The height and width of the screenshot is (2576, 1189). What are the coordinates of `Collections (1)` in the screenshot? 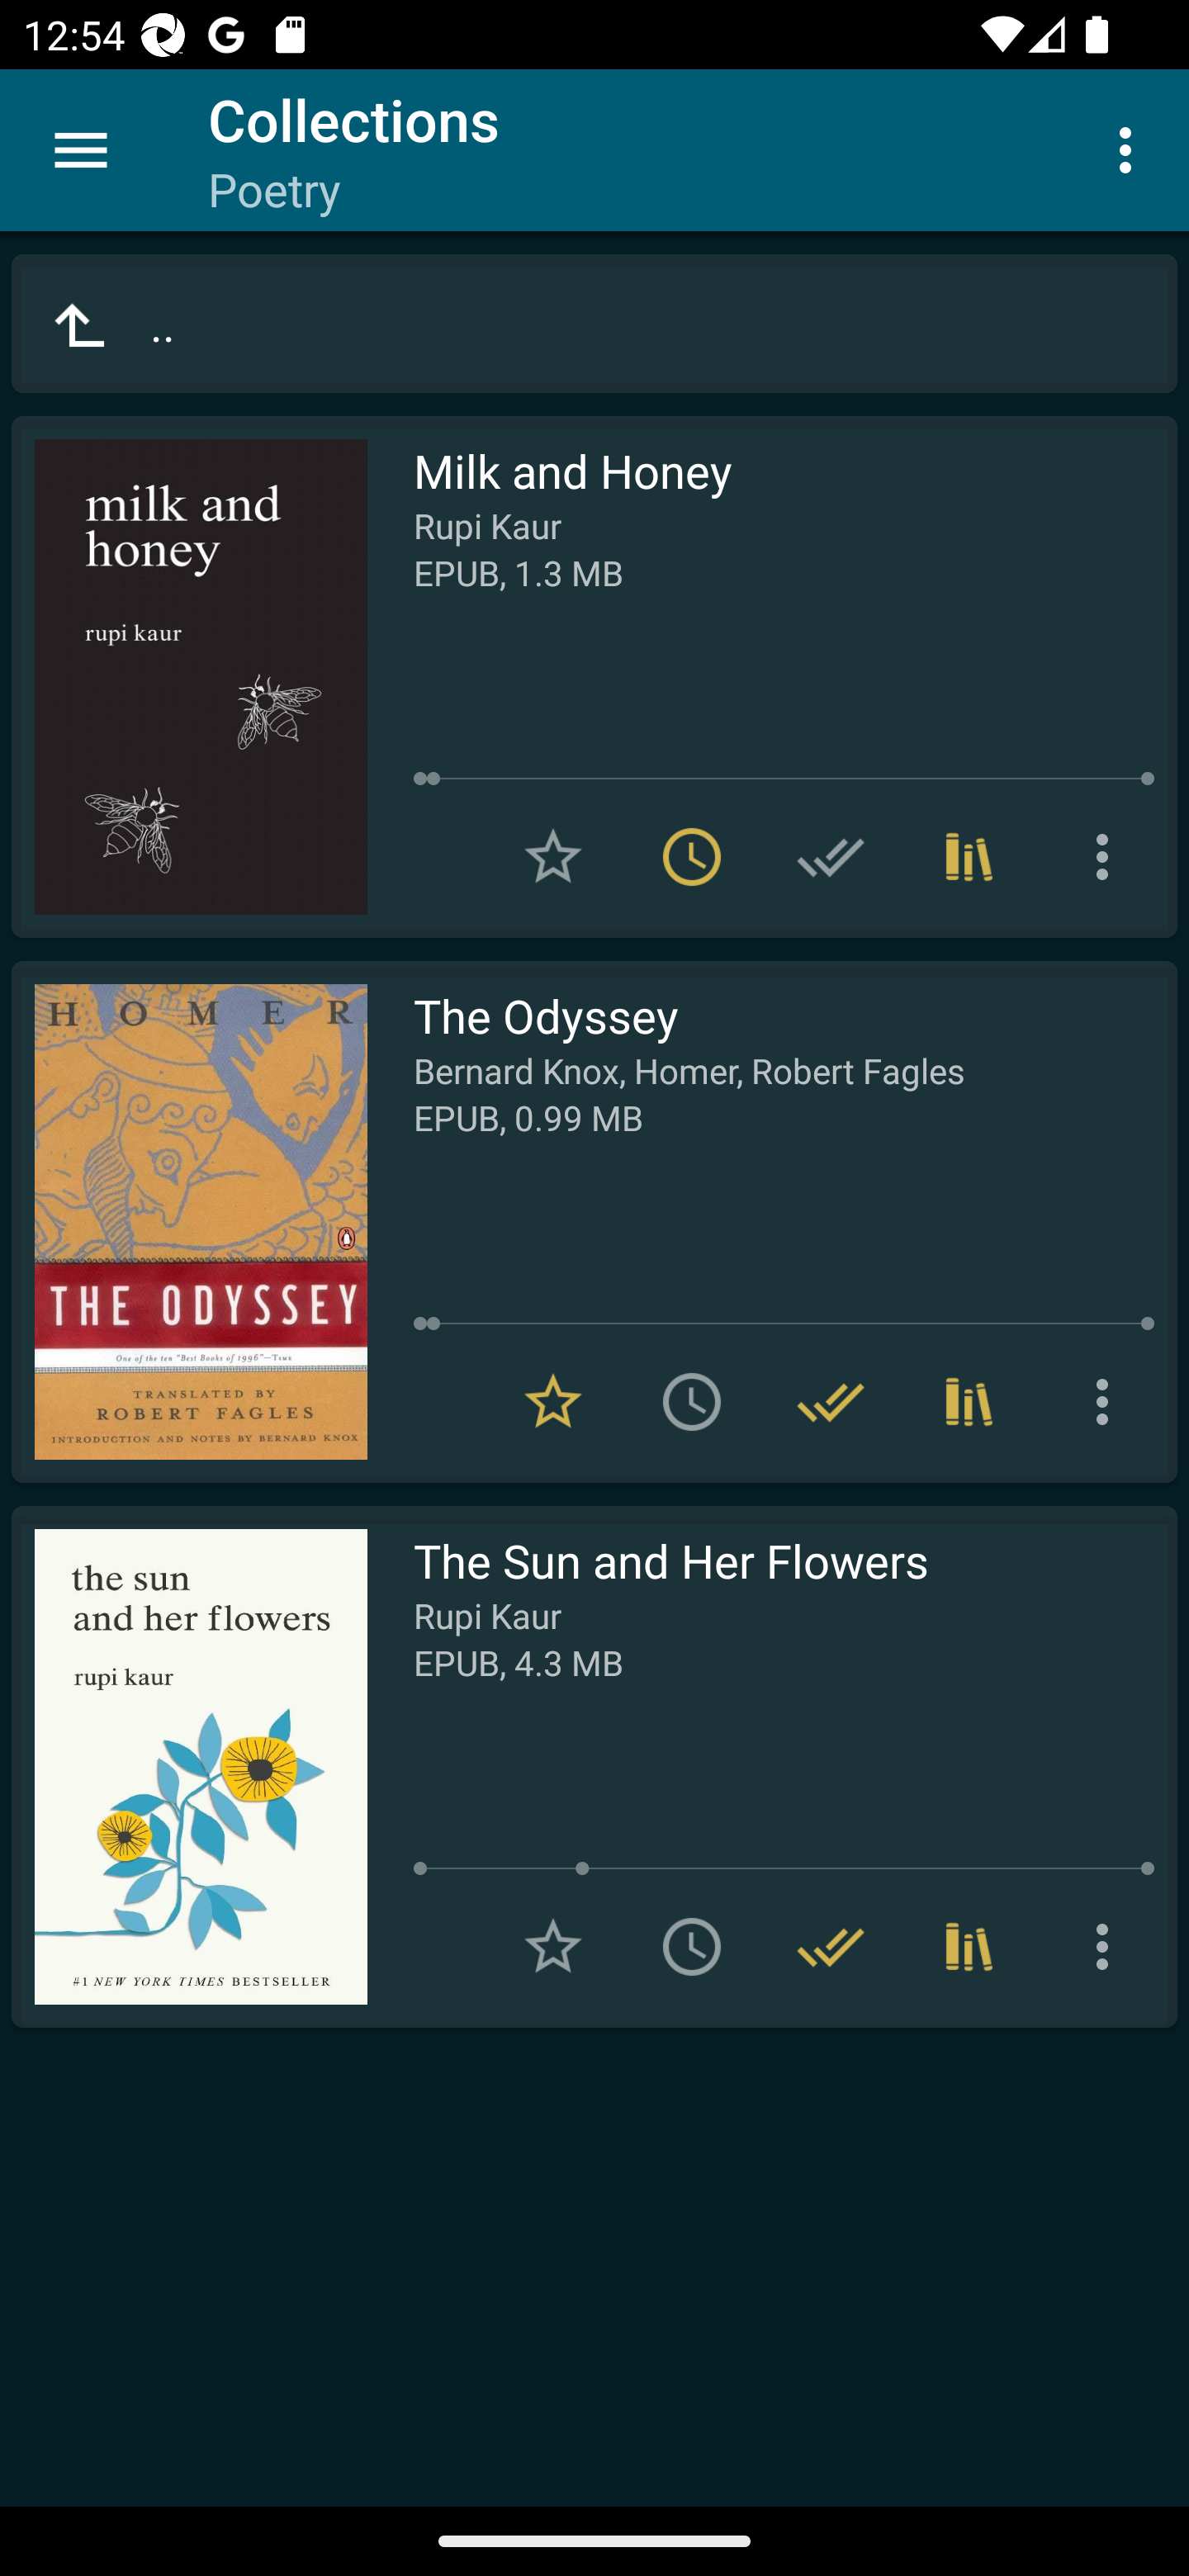 It's located at (969, 1947).